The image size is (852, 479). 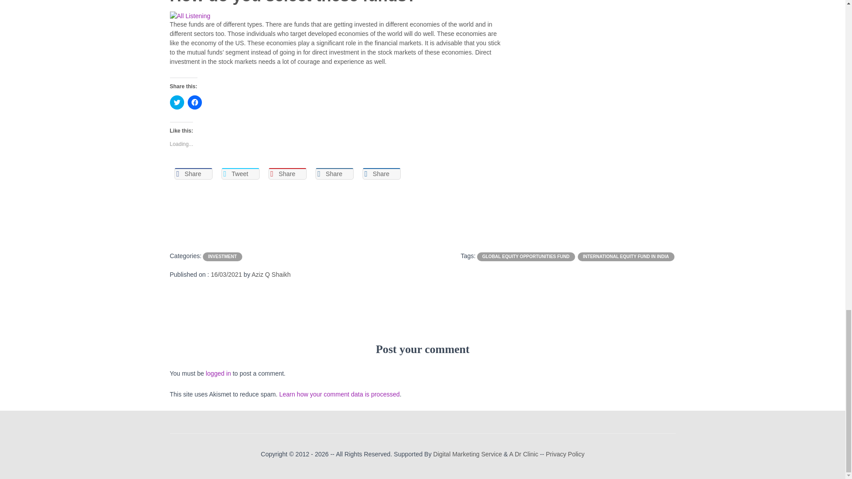 I want to click on Tweet, so click(x=240, y=174).